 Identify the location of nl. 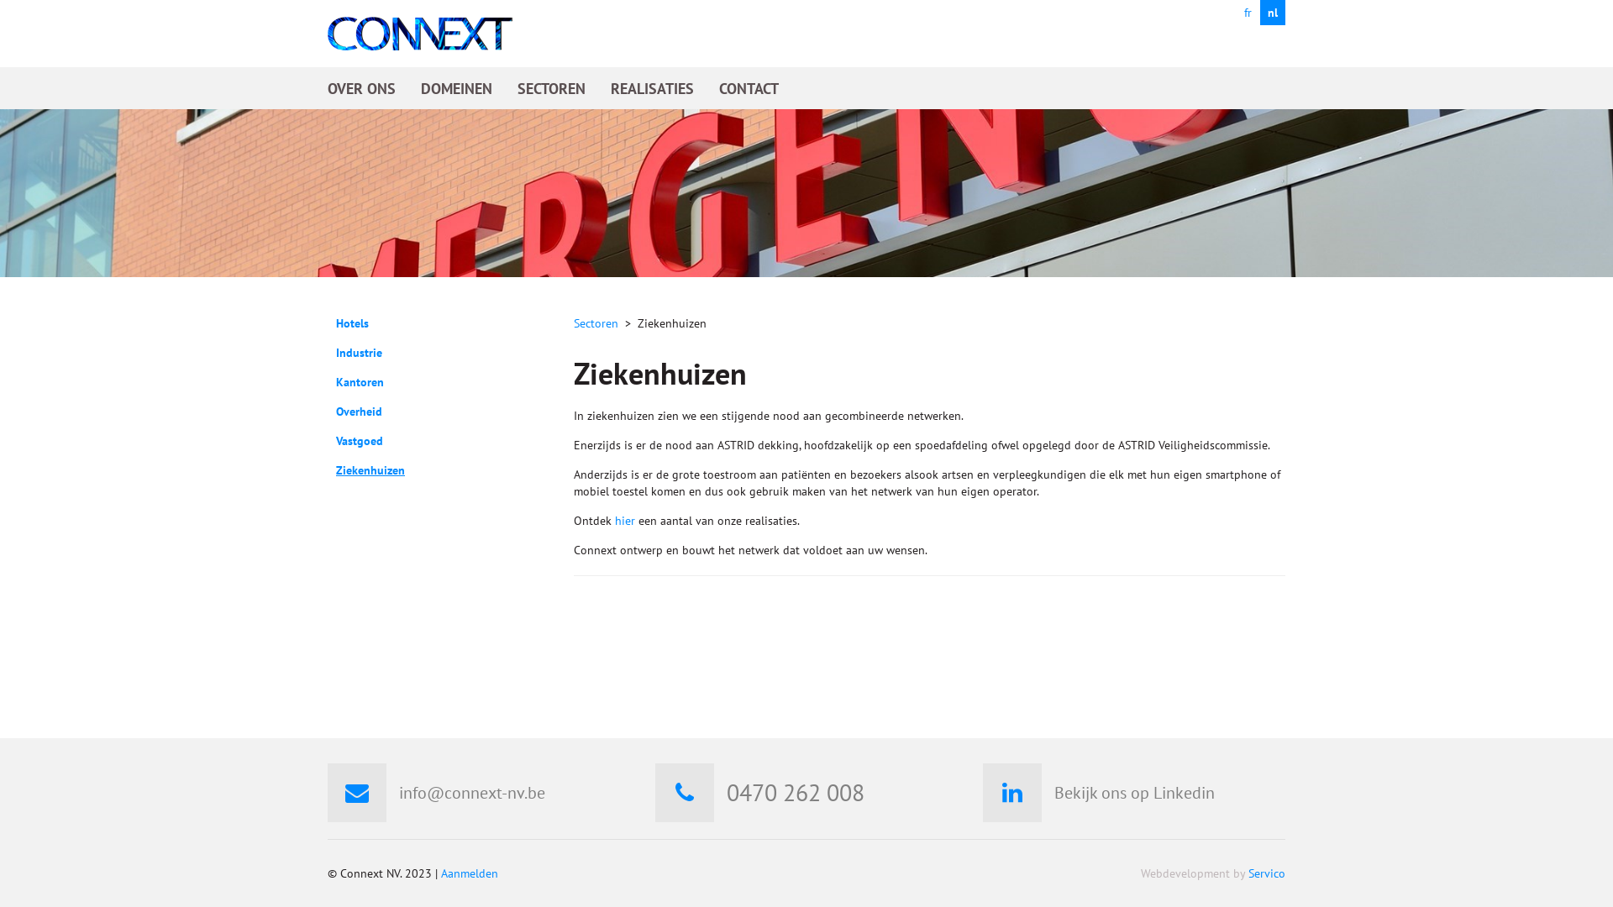
(1273, 13).